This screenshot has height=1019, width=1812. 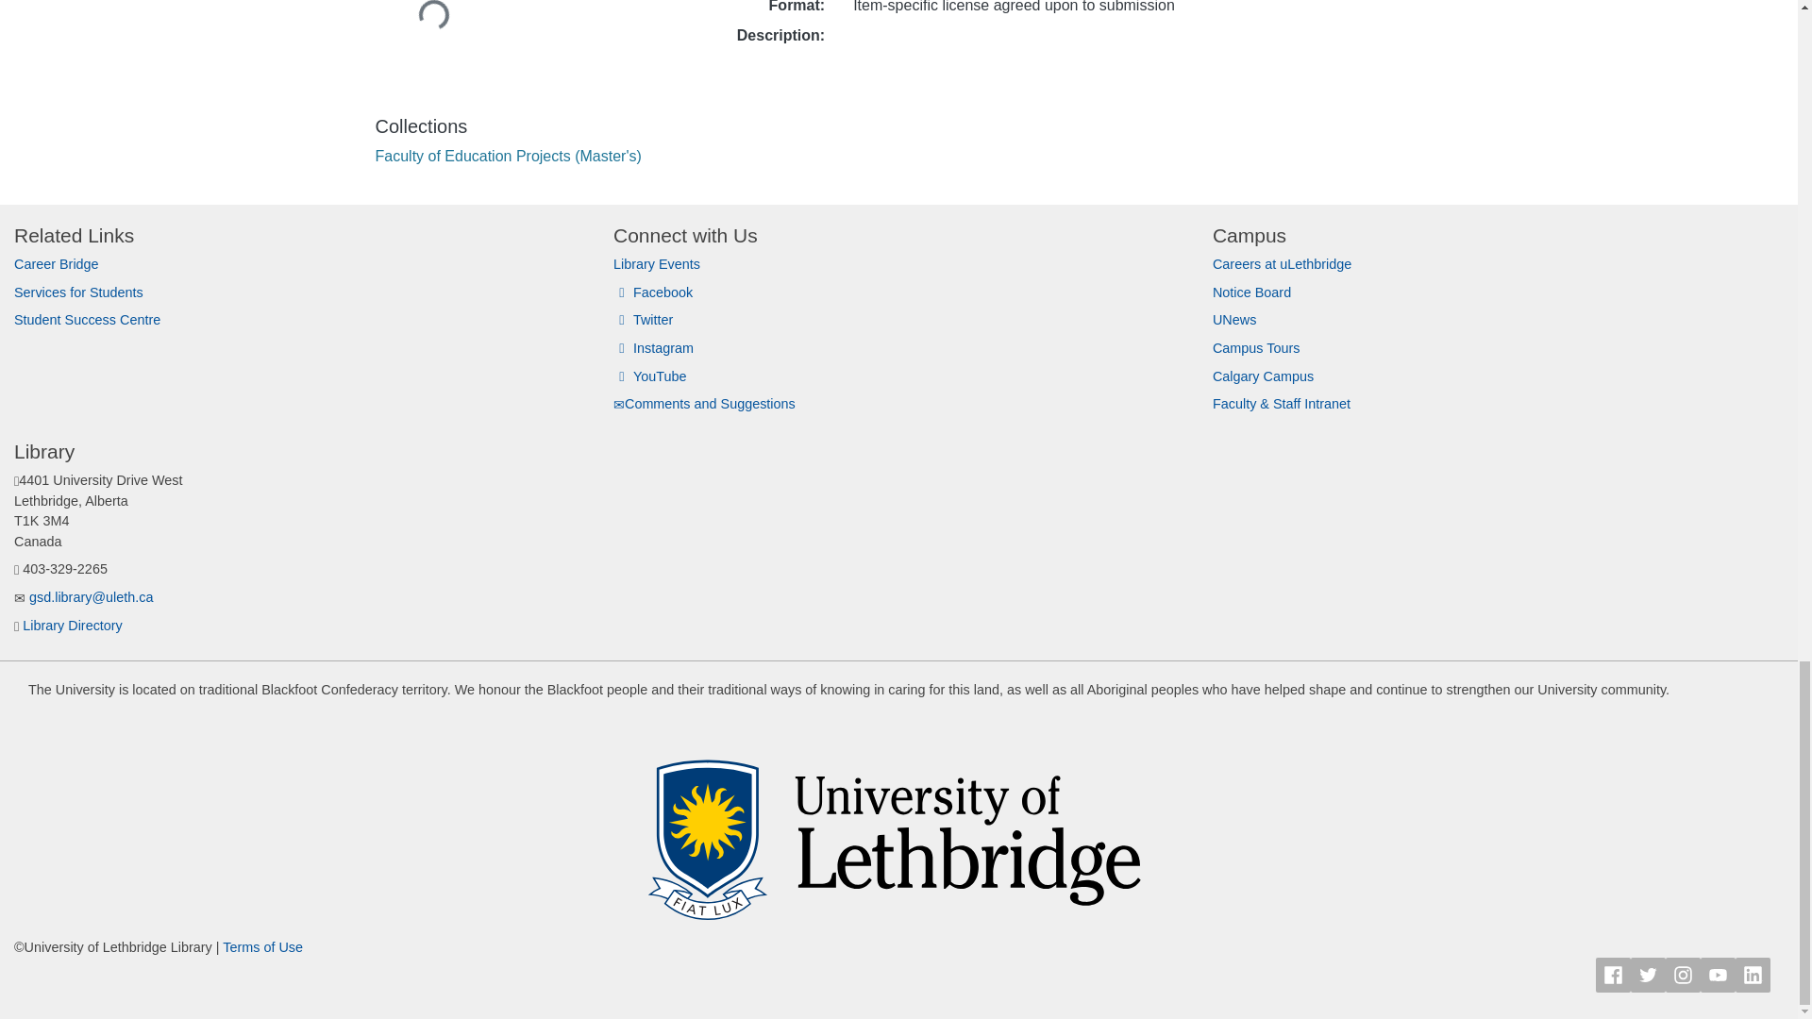 I want to click on Twitter Link, so click(x=1648, y=975).